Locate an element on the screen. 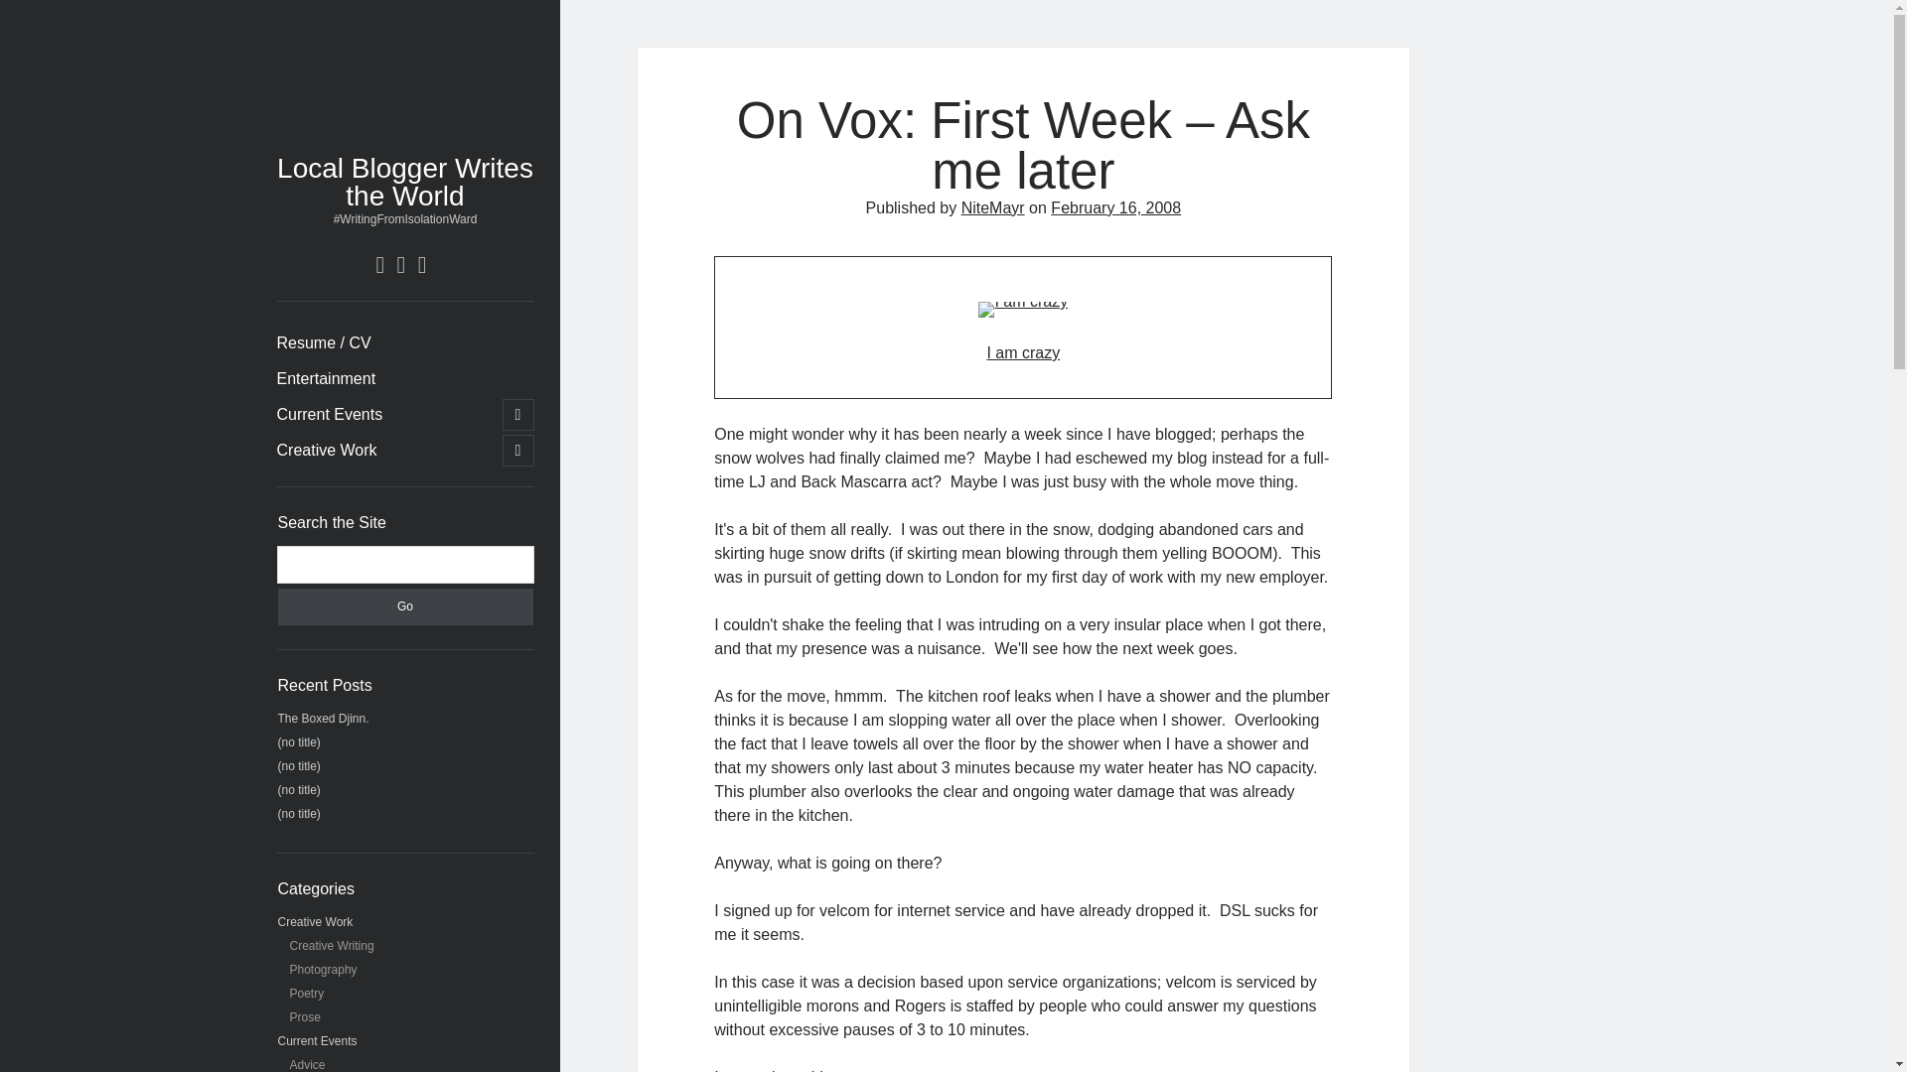 This screenshot has width=1907, height=1072. Current Events is located at coordinates (330, 415).